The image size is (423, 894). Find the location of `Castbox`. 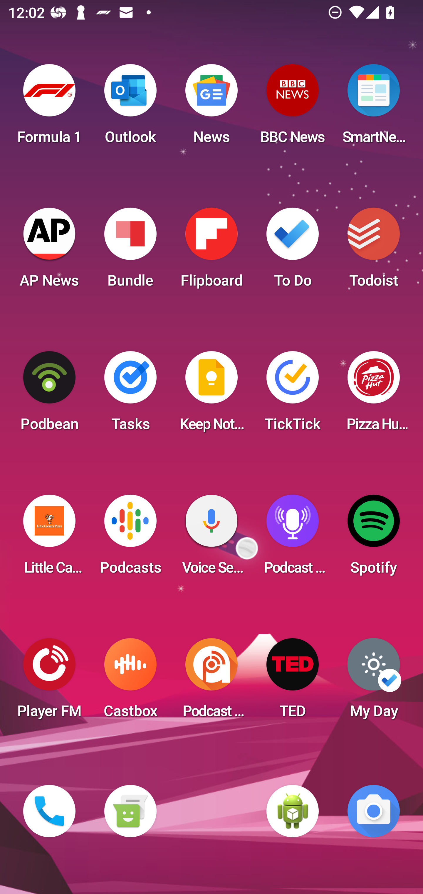

Castbox is located at coordinates (130, 682).